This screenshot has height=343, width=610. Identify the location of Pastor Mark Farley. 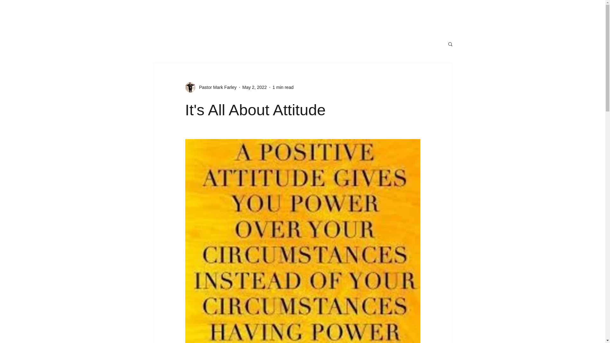
(216, 87).